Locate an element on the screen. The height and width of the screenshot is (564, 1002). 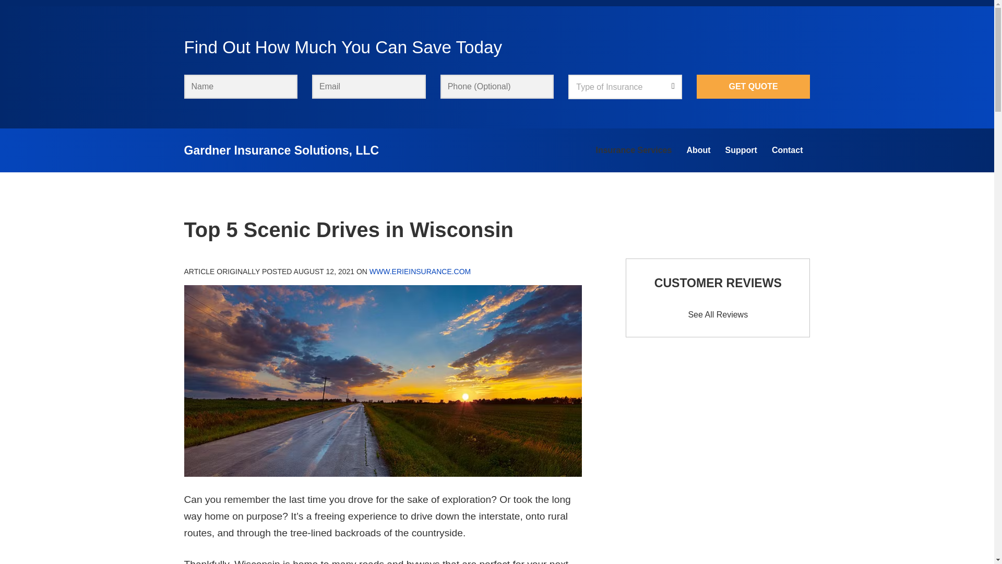
Insurance Services is located at coordinates (634, 150).